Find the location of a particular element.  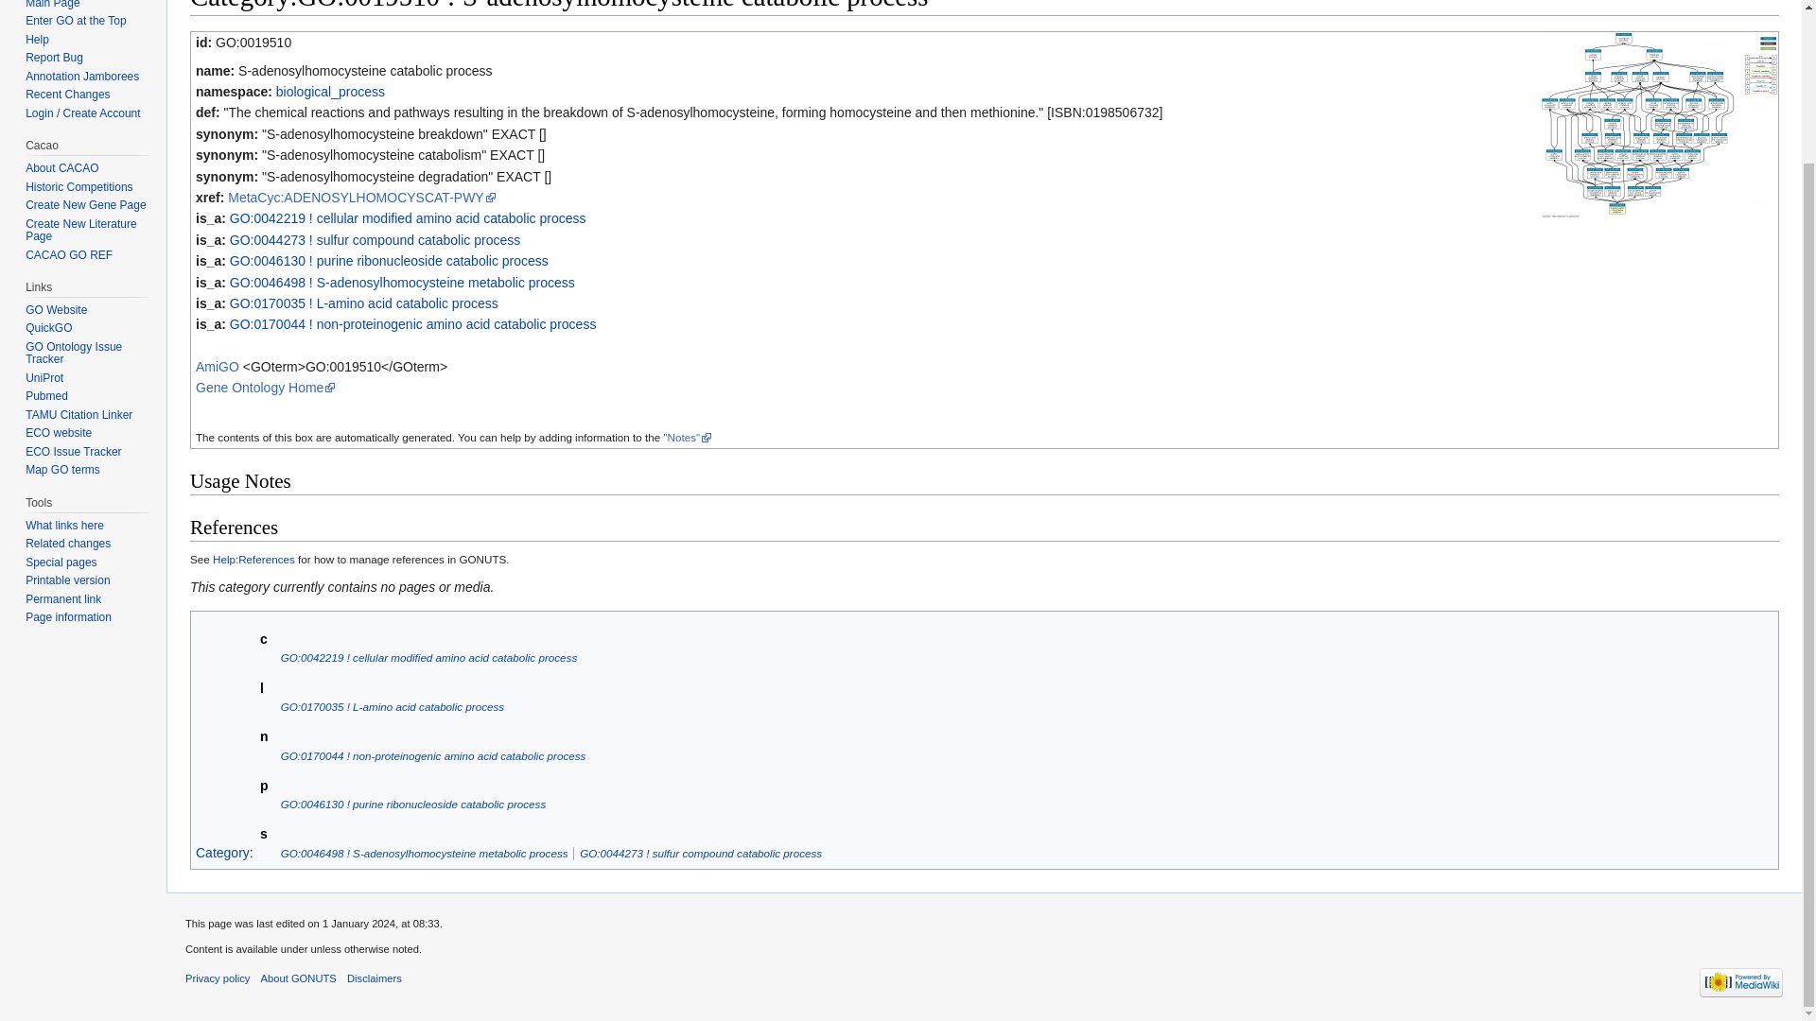

Category:GO:0044273 ! sulfur compound catabolic process is located at coordinates (700, 853).